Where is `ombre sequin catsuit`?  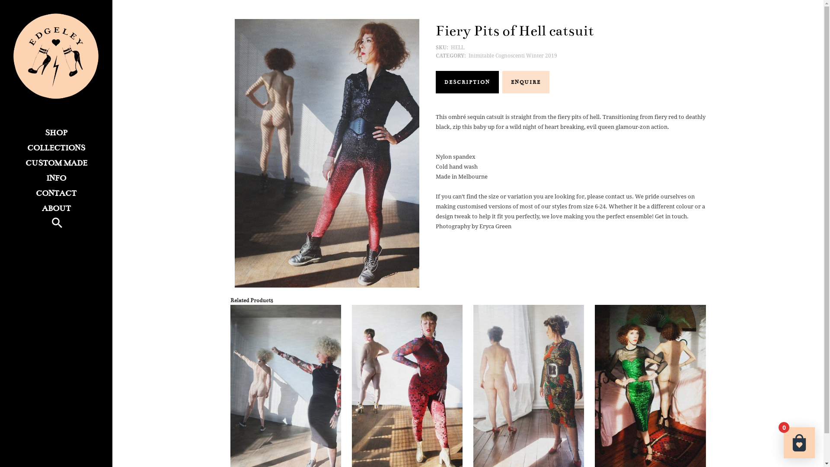 ombre sequin catsuit is located at coordinates (326, 153).